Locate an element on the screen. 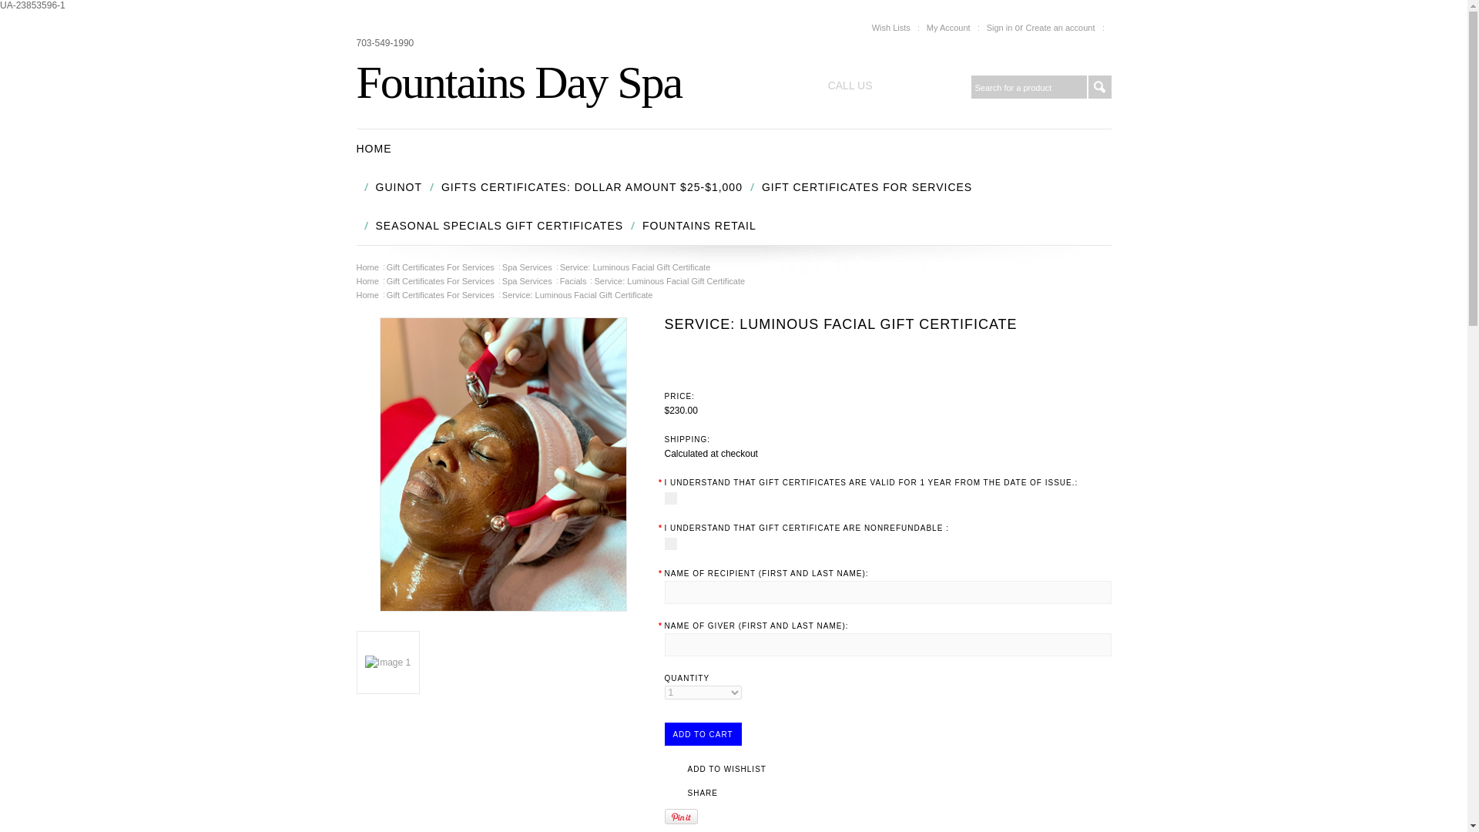 The width and height of the screenshot is (1479, 832). Sign in is located at coordinates (1000, 28).